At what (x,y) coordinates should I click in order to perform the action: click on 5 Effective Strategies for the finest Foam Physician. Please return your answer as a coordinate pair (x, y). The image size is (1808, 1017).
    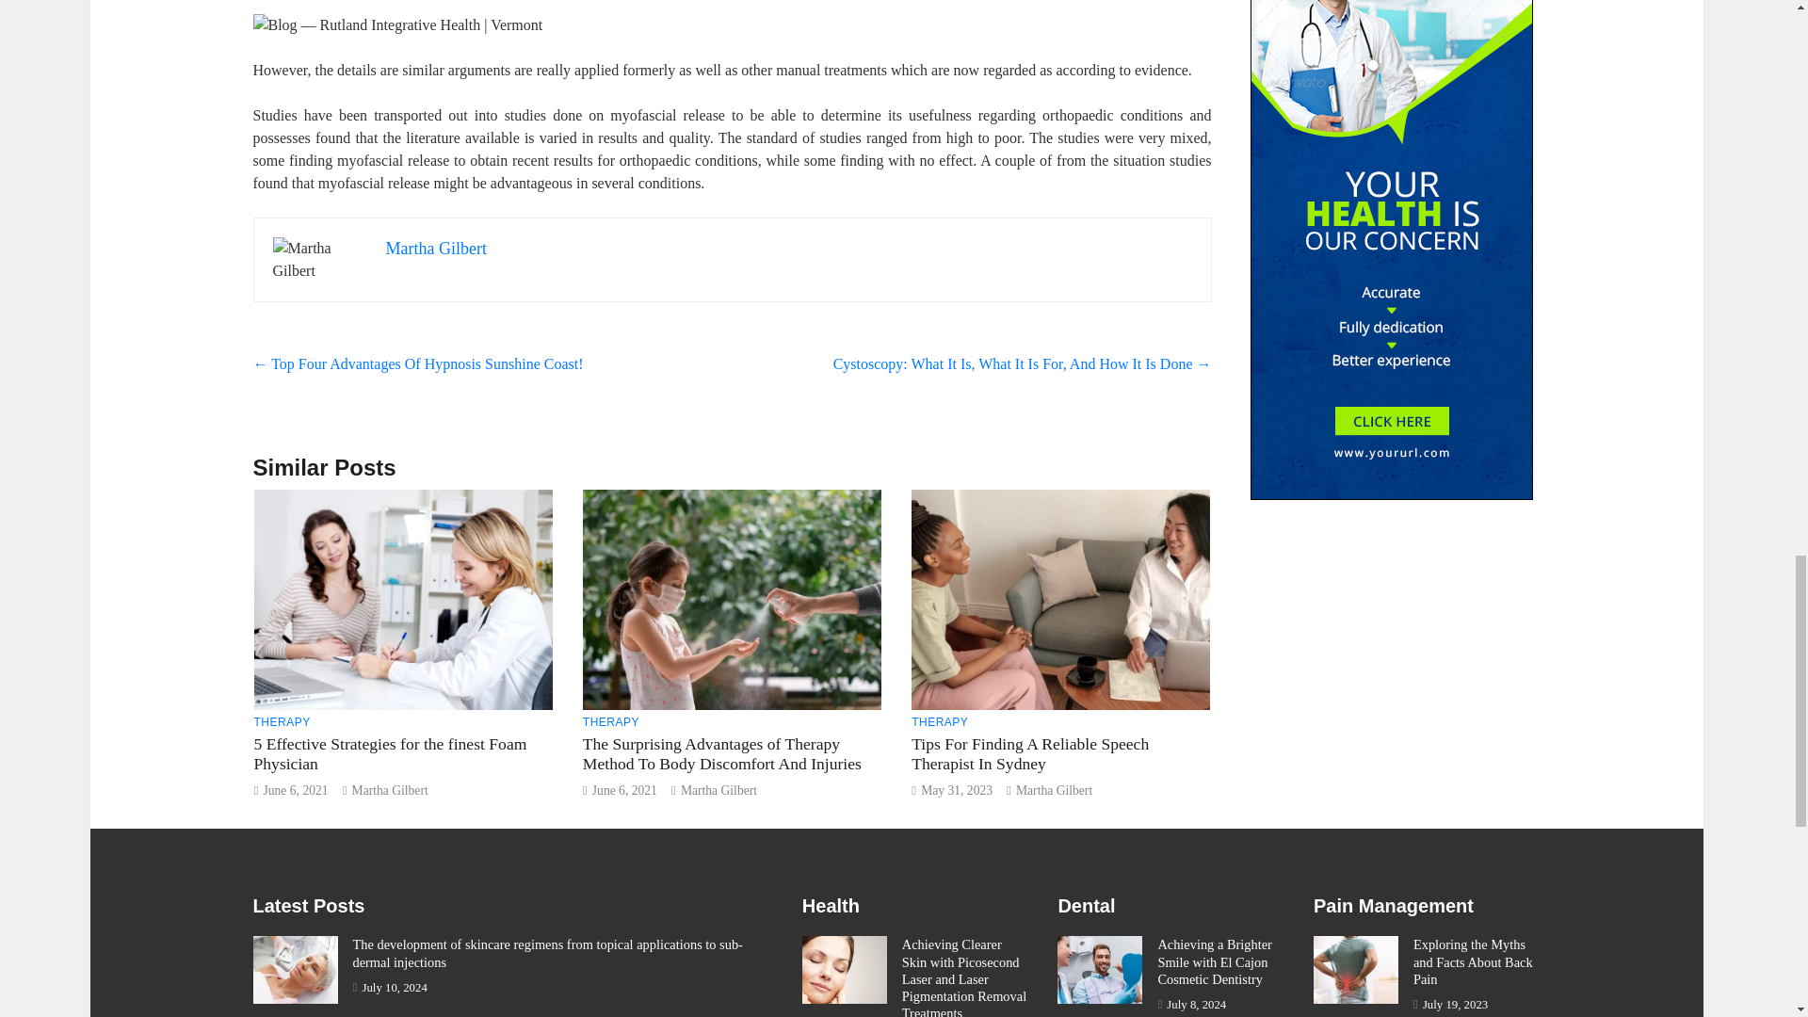
    Looking at the image, I should click on (391, 753).